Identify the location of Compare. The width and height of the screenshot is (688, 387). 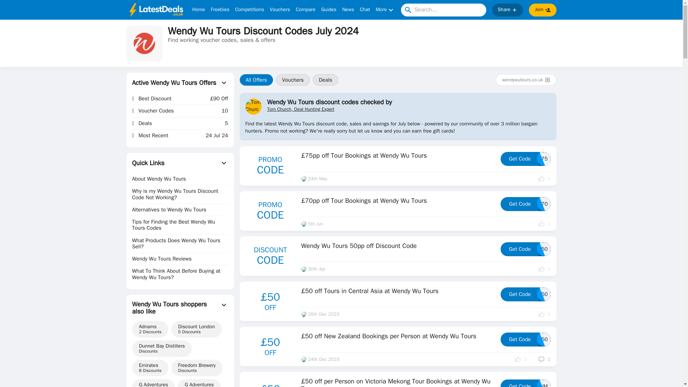
(544, 314).